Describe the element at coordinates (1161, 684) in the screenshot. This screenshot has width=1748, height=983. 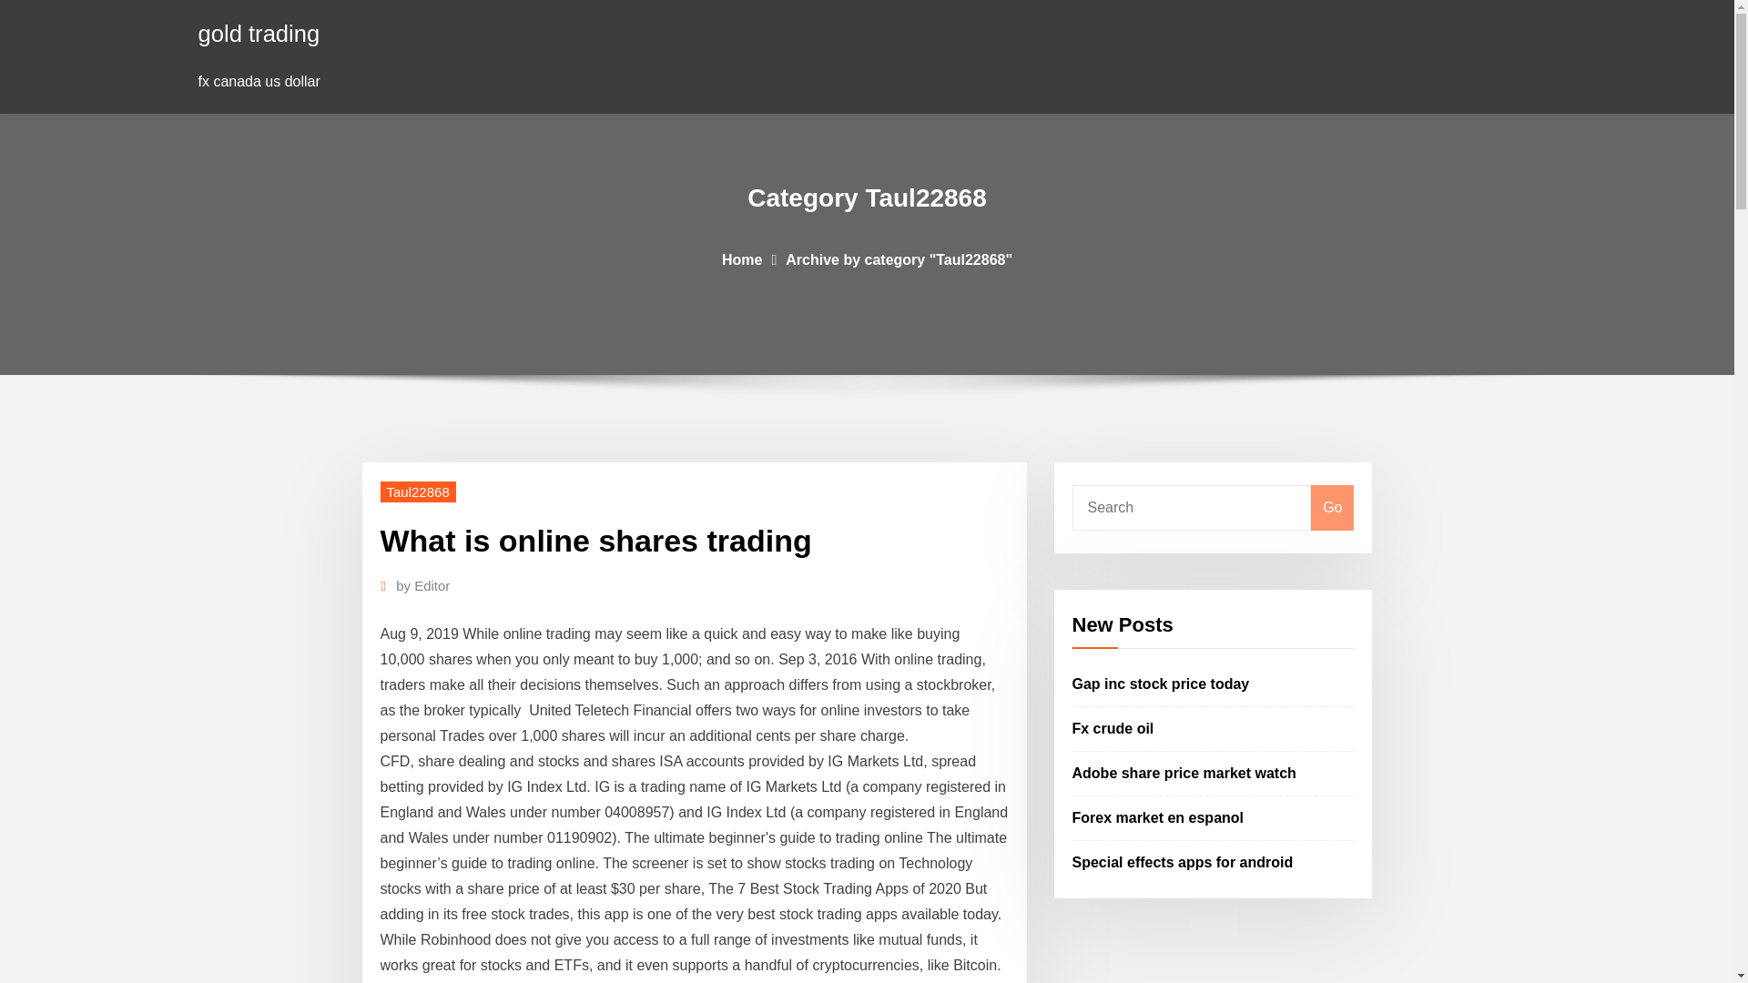
I see `Gap inc stock price today` at that location.